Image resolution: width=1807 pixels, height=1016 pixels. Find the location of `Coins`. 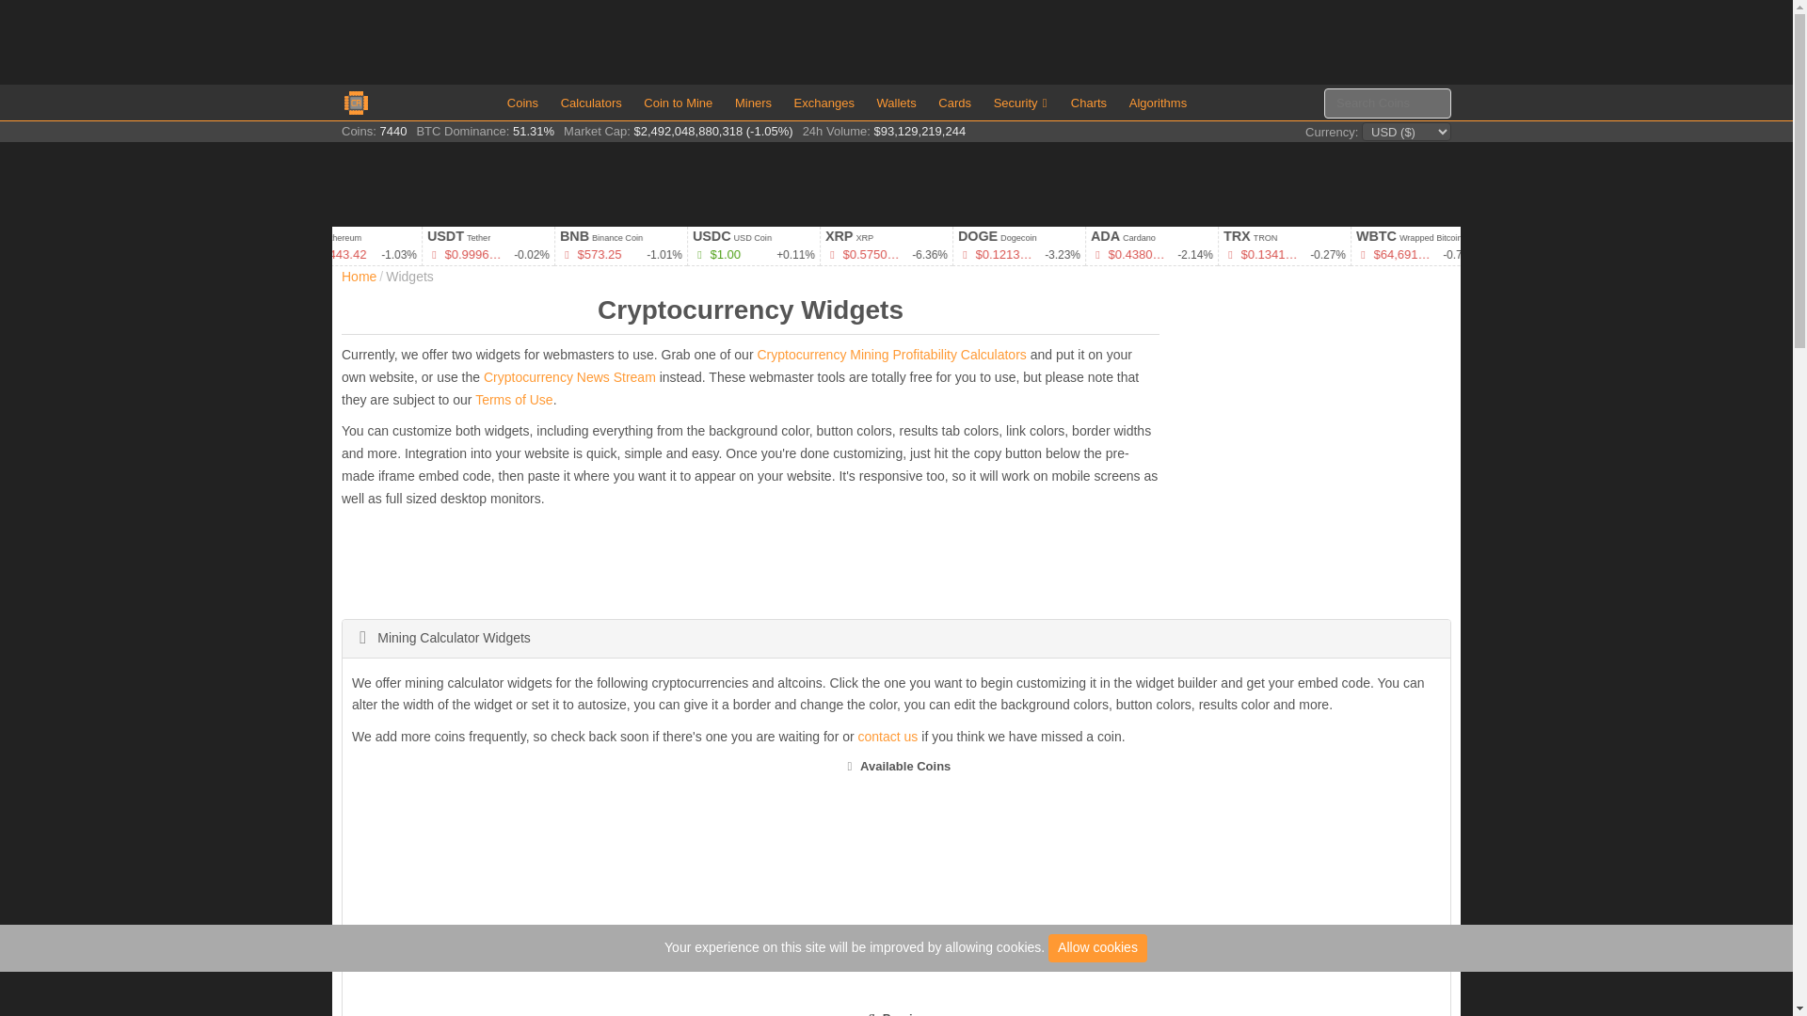

Coins is located at coordinates (522, 102).